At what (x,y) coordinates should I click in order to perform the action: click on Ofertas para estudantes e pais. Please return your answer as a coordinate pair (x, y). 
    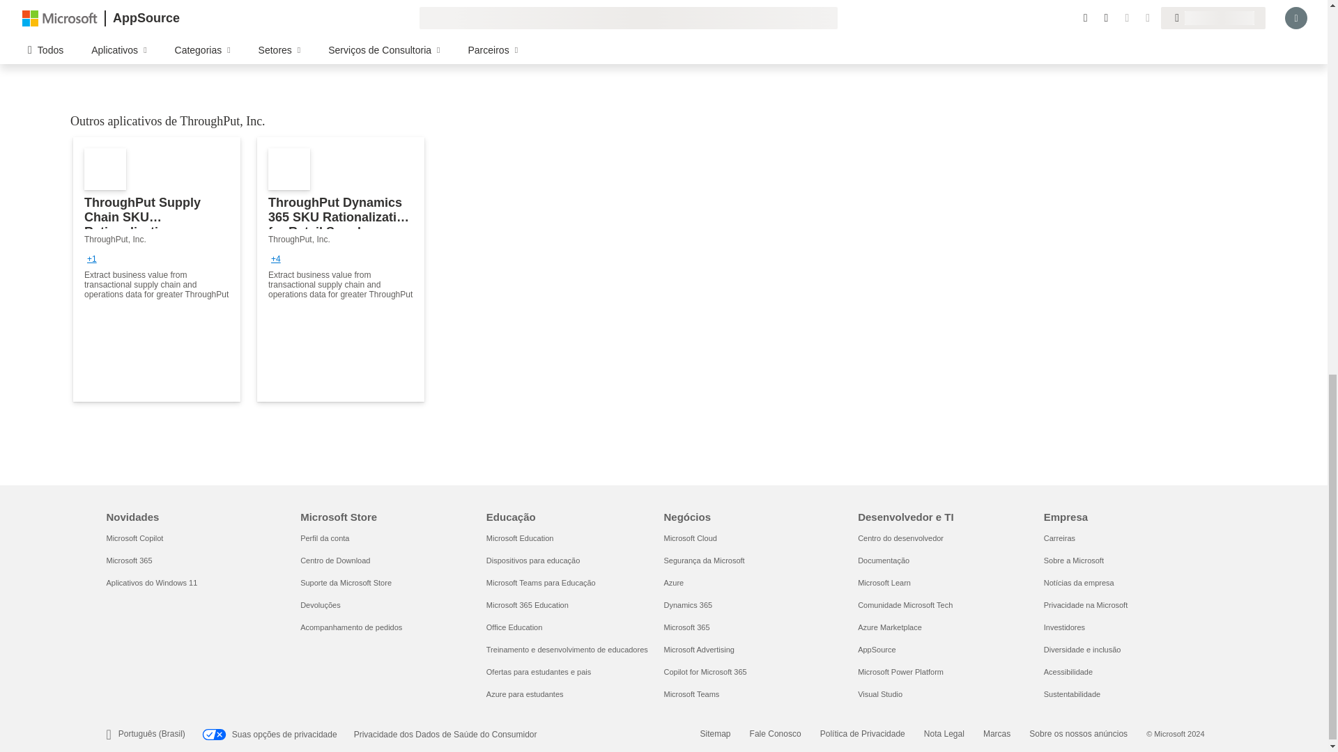
    Looking at the image, I should click on (539, 671).